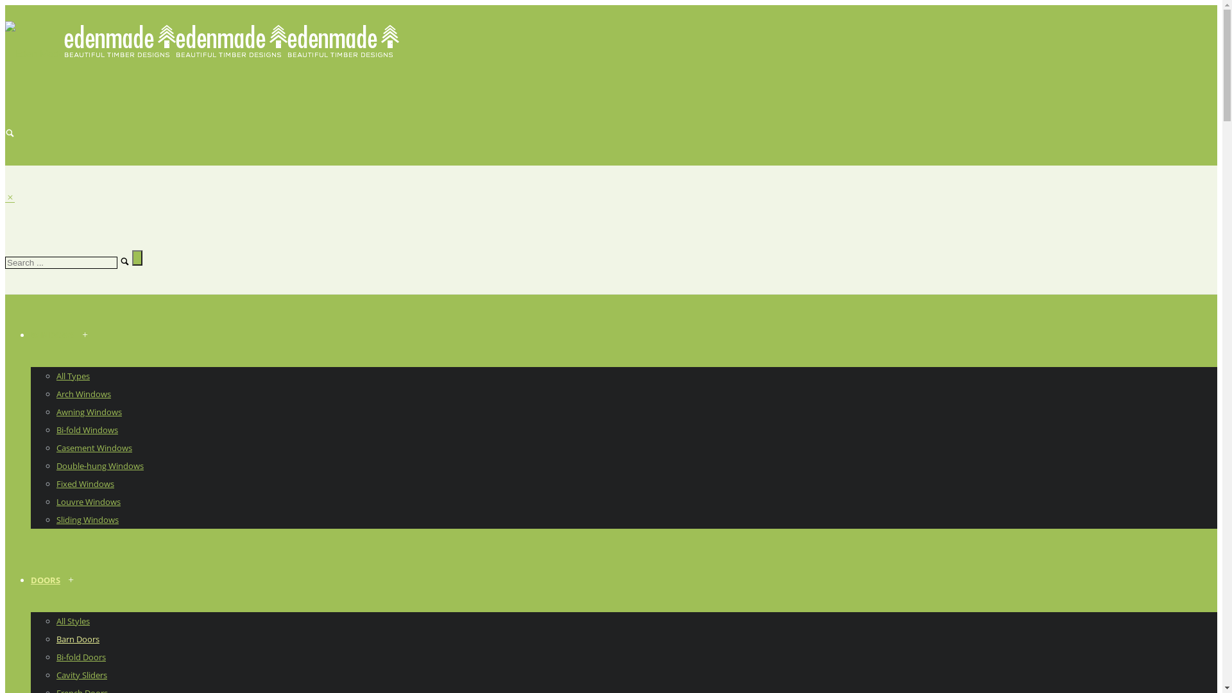 This screenshot has width=1232, height=693. I want to click on Bi-fold Doors, so click(83, 657).